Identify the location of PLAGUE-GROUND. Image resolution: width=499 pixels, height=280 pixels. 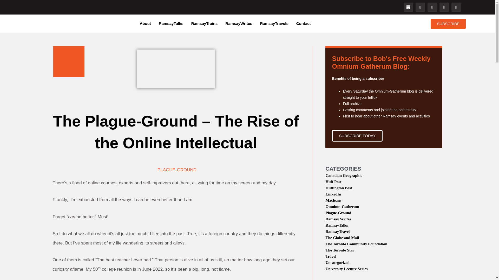
(177, 170).